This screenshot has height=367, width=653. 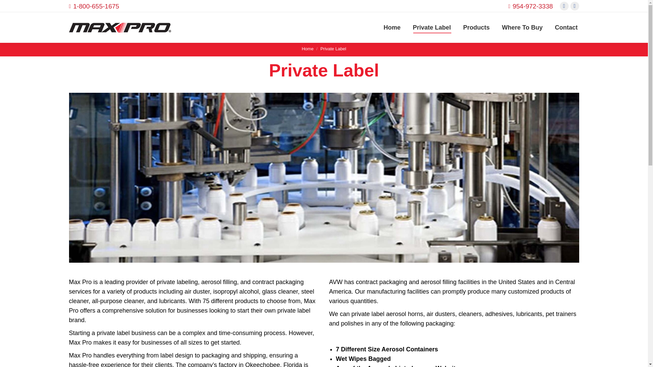 What do you see at coordinates (533, 6) in the screenshot?
I see `954-972-3338` at bounding box center [533, 6].